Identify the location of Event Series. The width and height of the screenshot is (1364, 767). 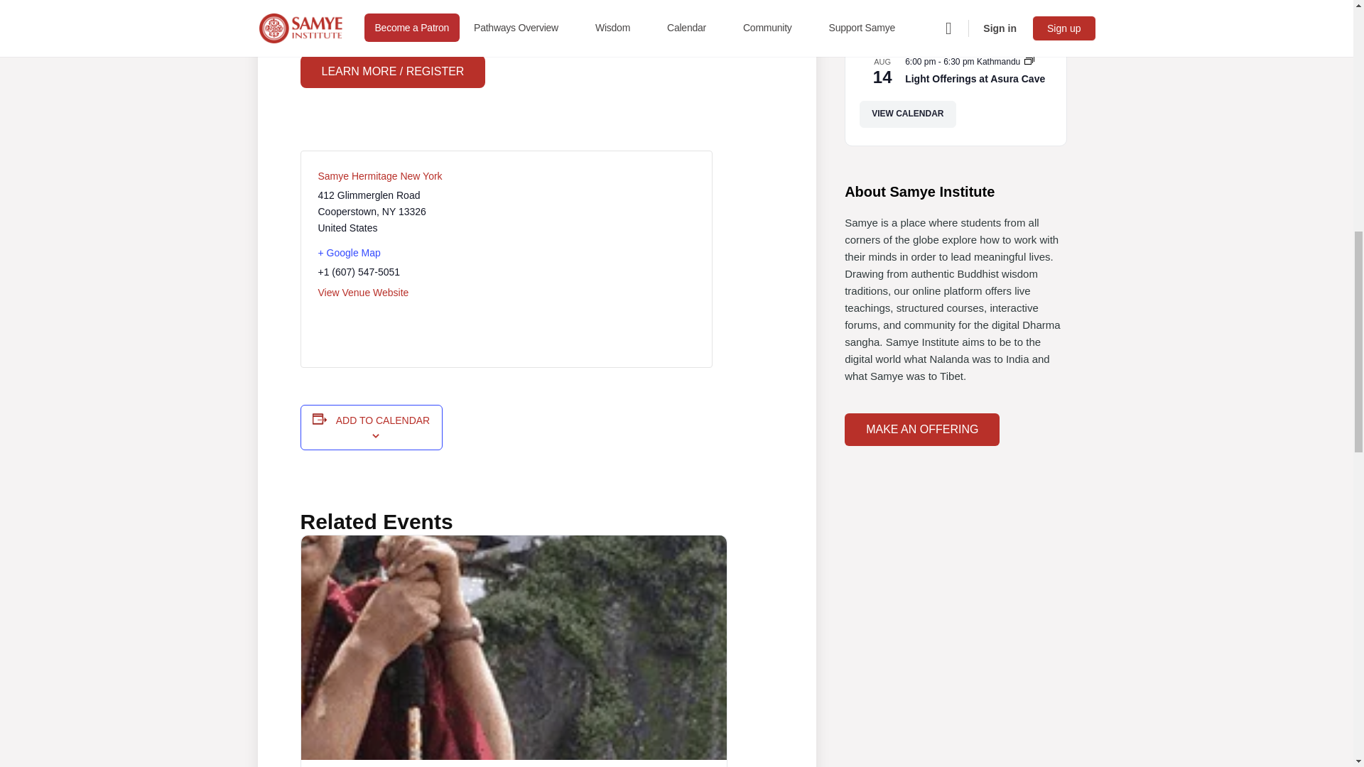
(1029, 61).